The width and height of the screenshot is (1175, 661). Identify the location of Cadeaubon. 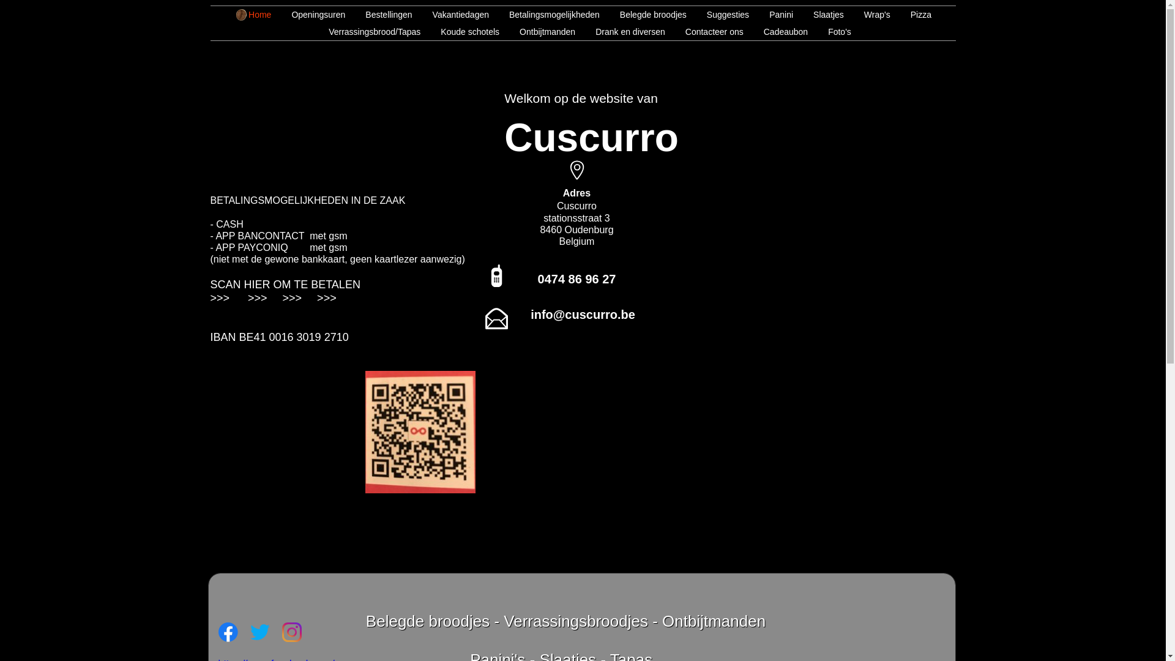
(778, 32).